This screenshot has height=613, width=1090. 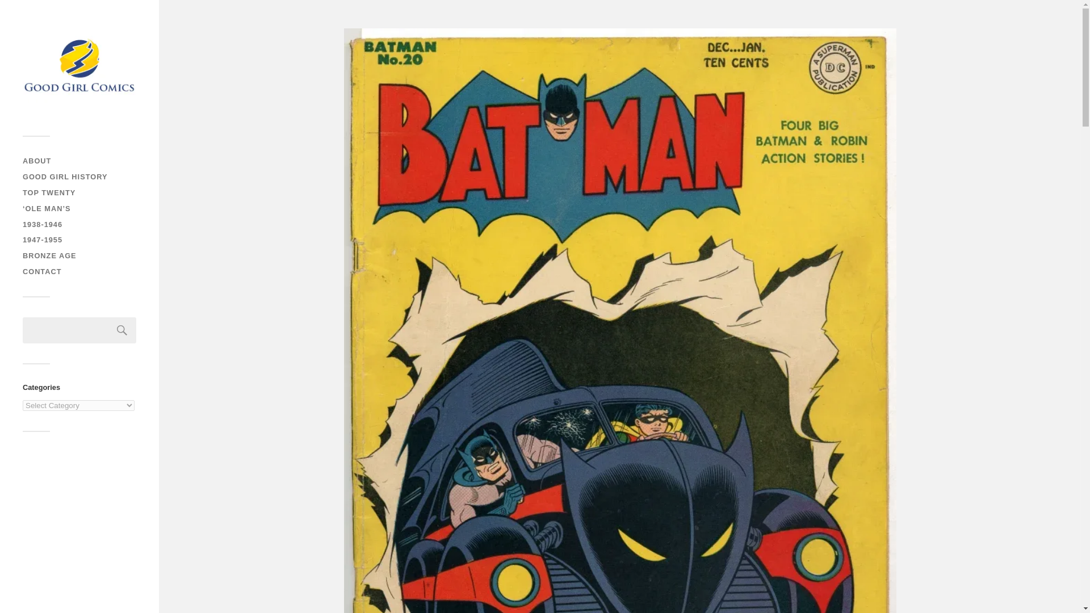 What do you see at coordinates (42, 271) in the screenshot?
I see `CONTACT` at bounding box center [42, 271].